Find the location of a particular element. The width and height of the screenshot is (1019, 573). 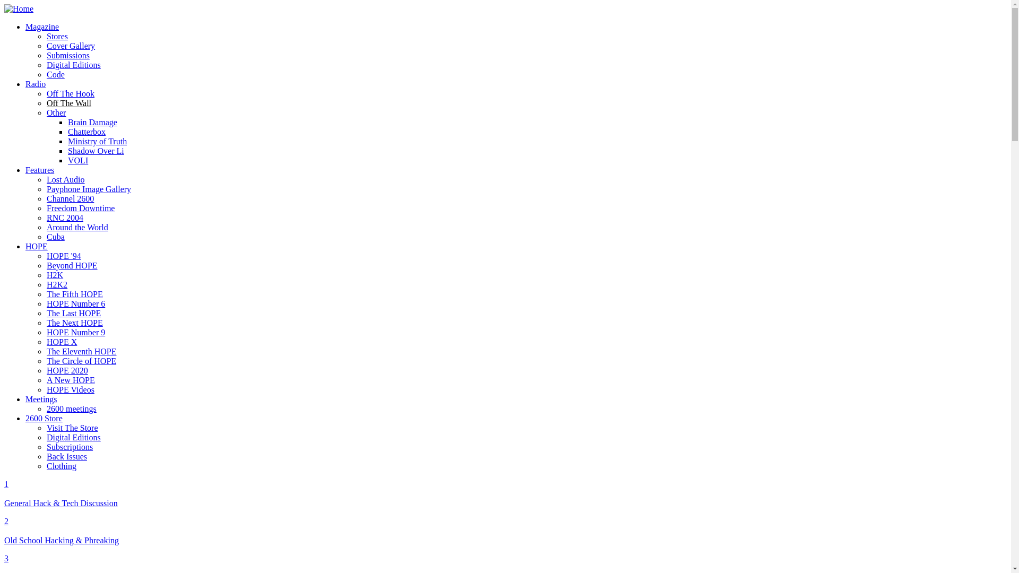

HOPE Number 6 is located at coordinates (76, 303).